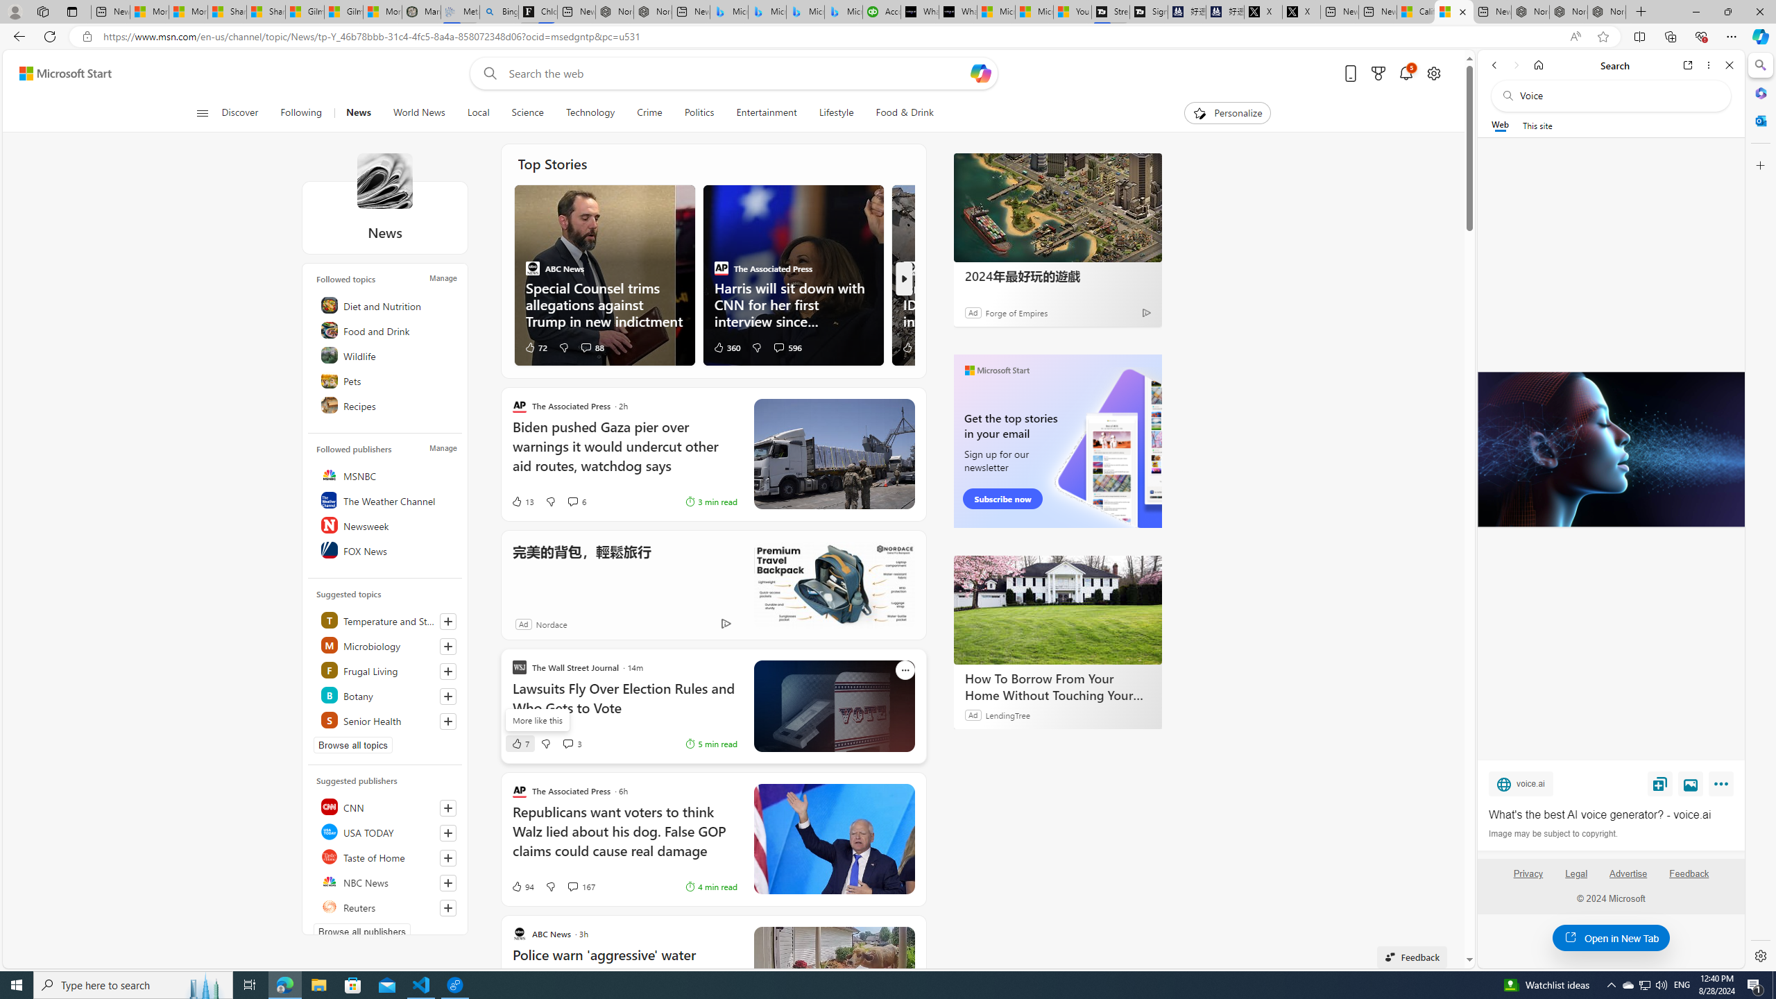 This screenshot has width=1776, height=999. What do you see at coordinates (419, 113) in the screenshot?
I see `World News` at bounding box center [419, 113].